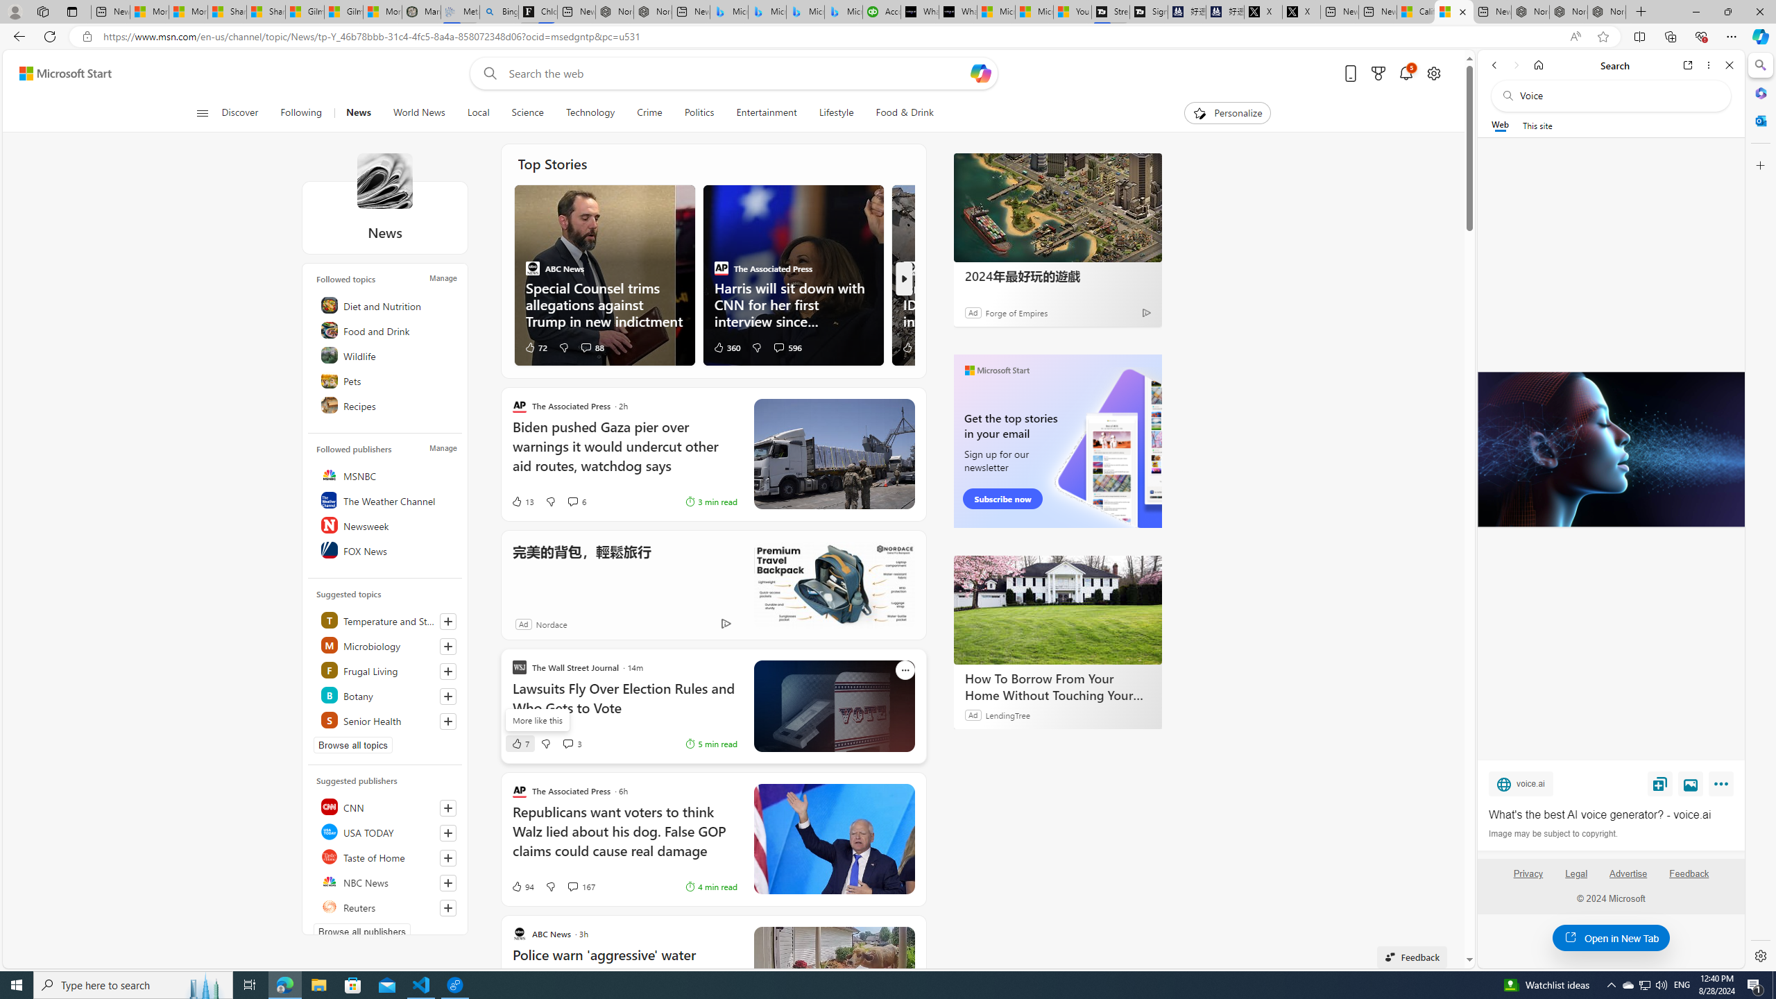 This screenshot has width=1776, height=999. What do you see at coordinates (419, 113) in the screenshot?
I see `World News` at bounding box center [419, 113].